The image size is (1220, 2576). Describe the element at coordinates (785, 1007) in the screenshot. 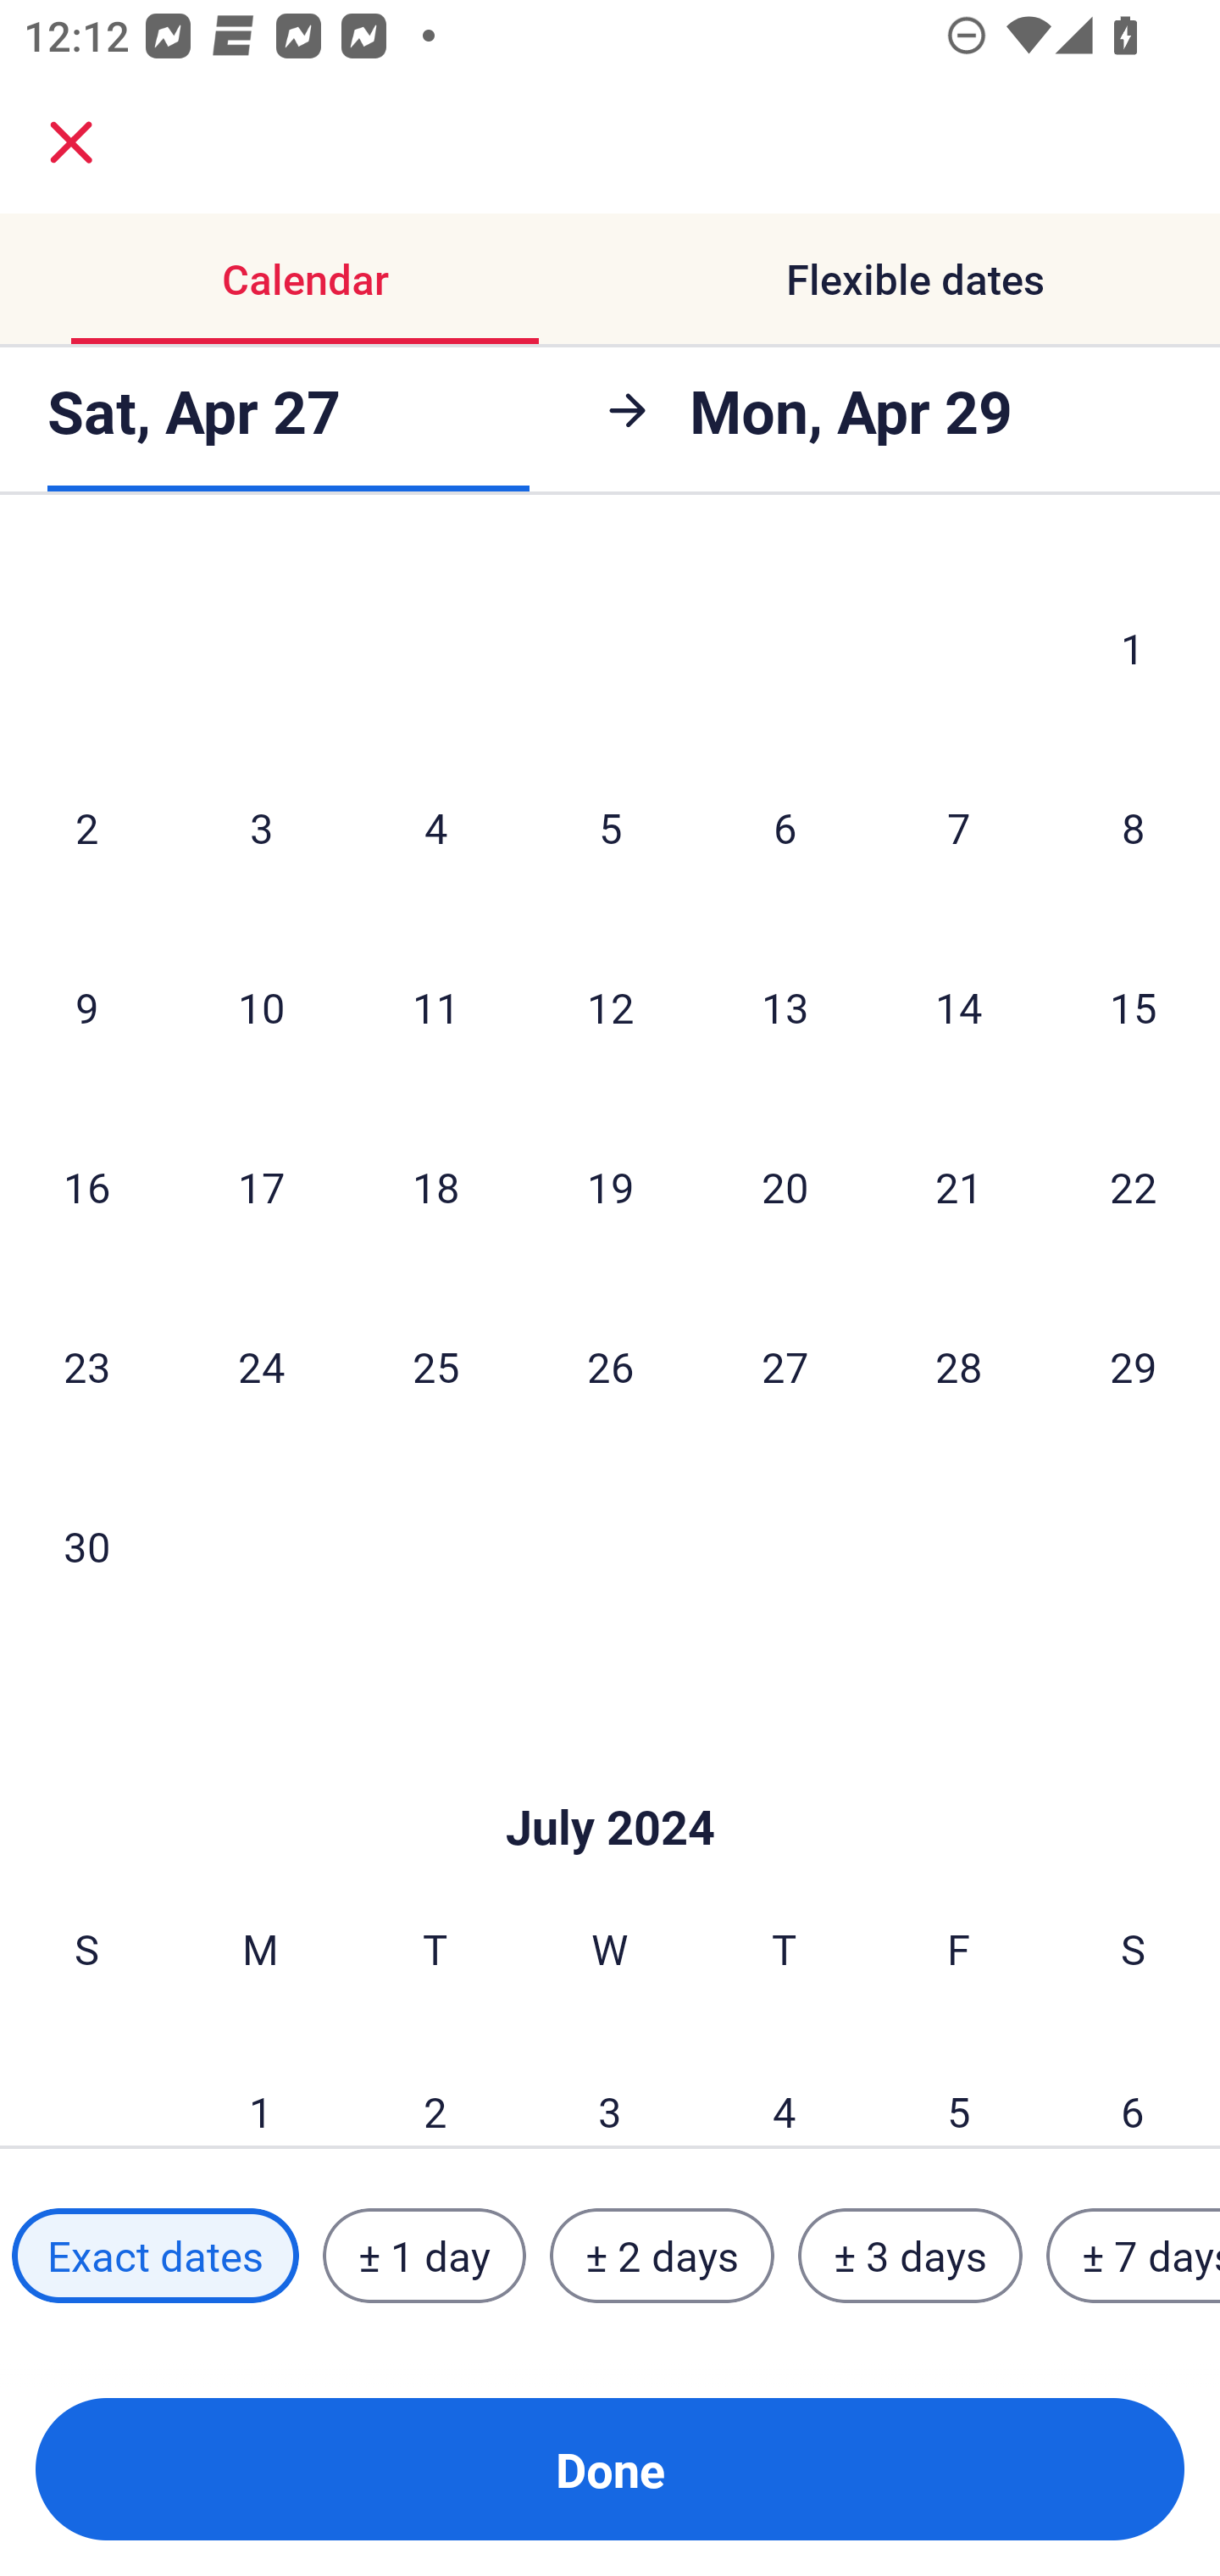

I see `13 Thursday, June 13, 2024` at that location.